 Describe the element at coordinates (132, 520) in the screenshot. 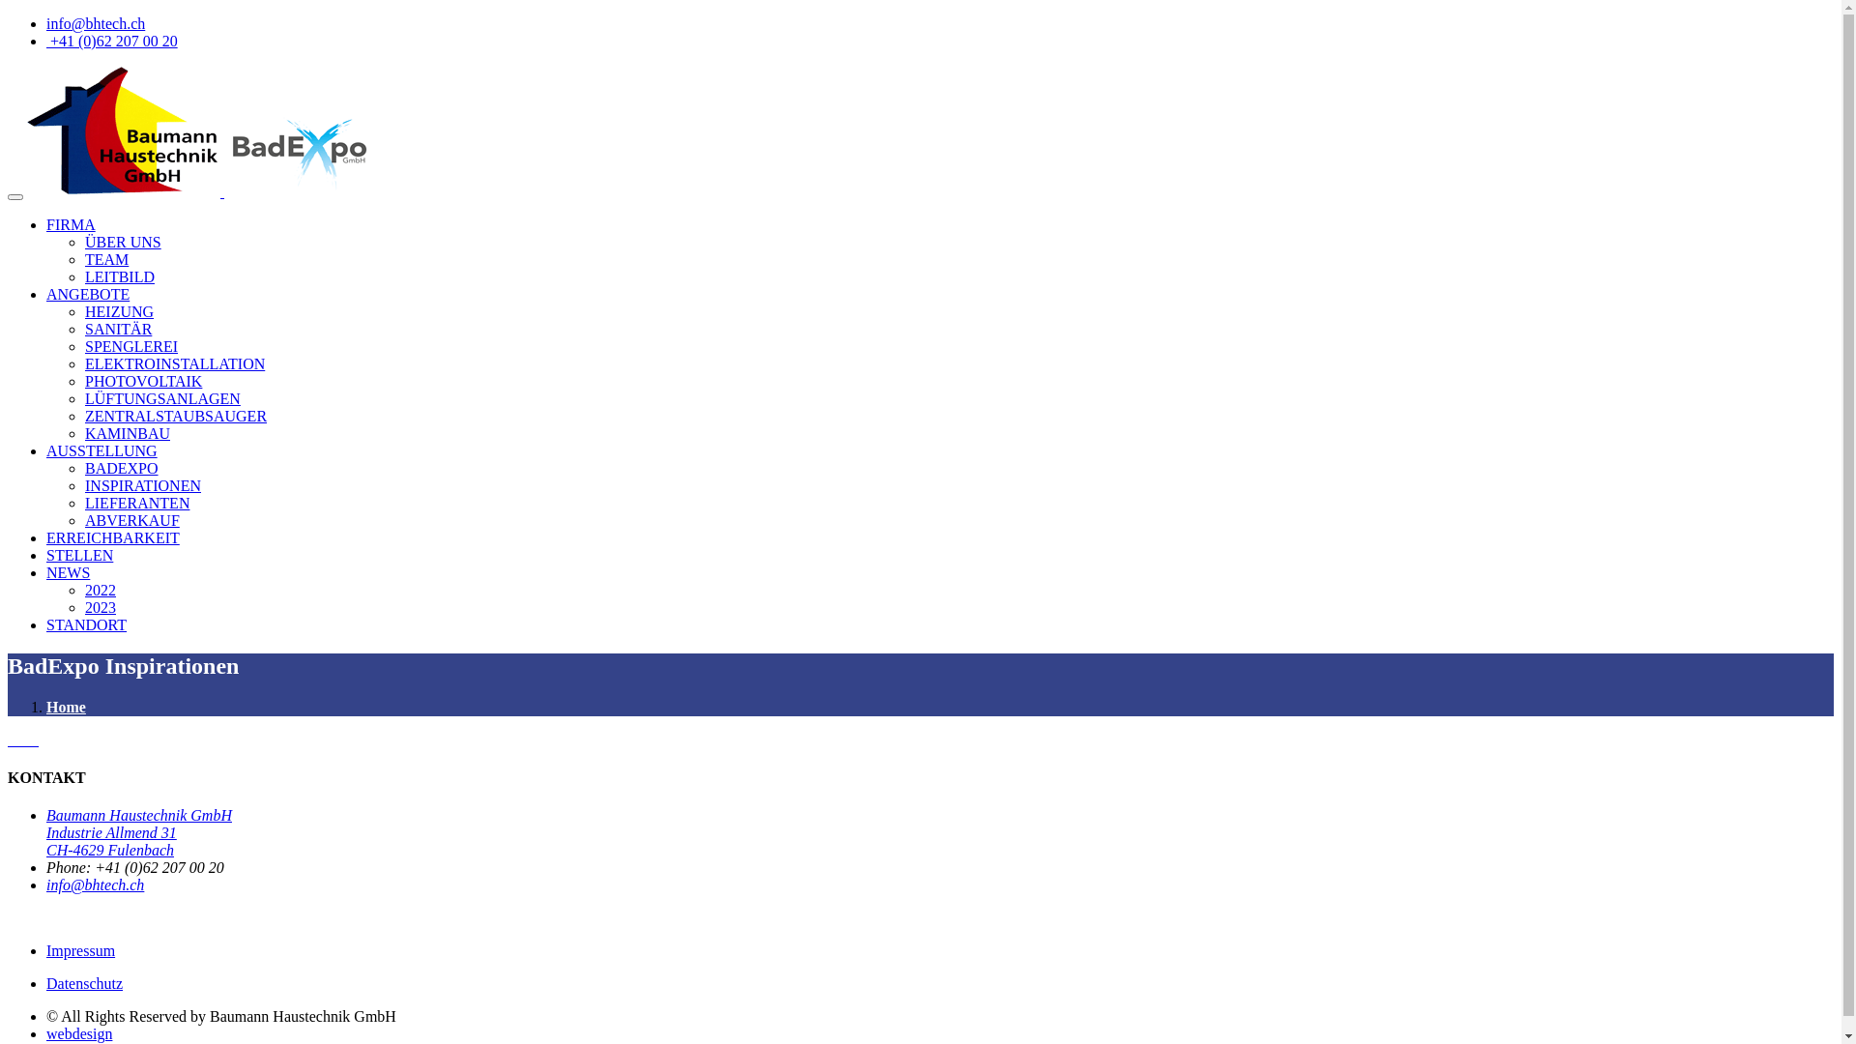

I see `ABVERKAUF` at that location.